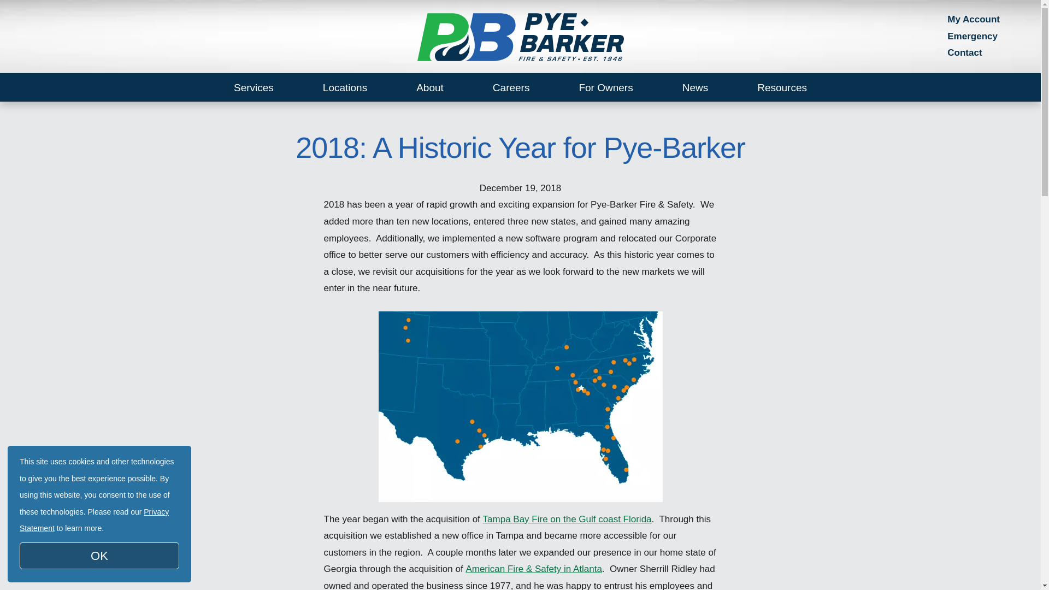 The image size is (1049, 590). Describe the element at coordinates (964, 52) in the screenshot. I see `Contact` at that location.